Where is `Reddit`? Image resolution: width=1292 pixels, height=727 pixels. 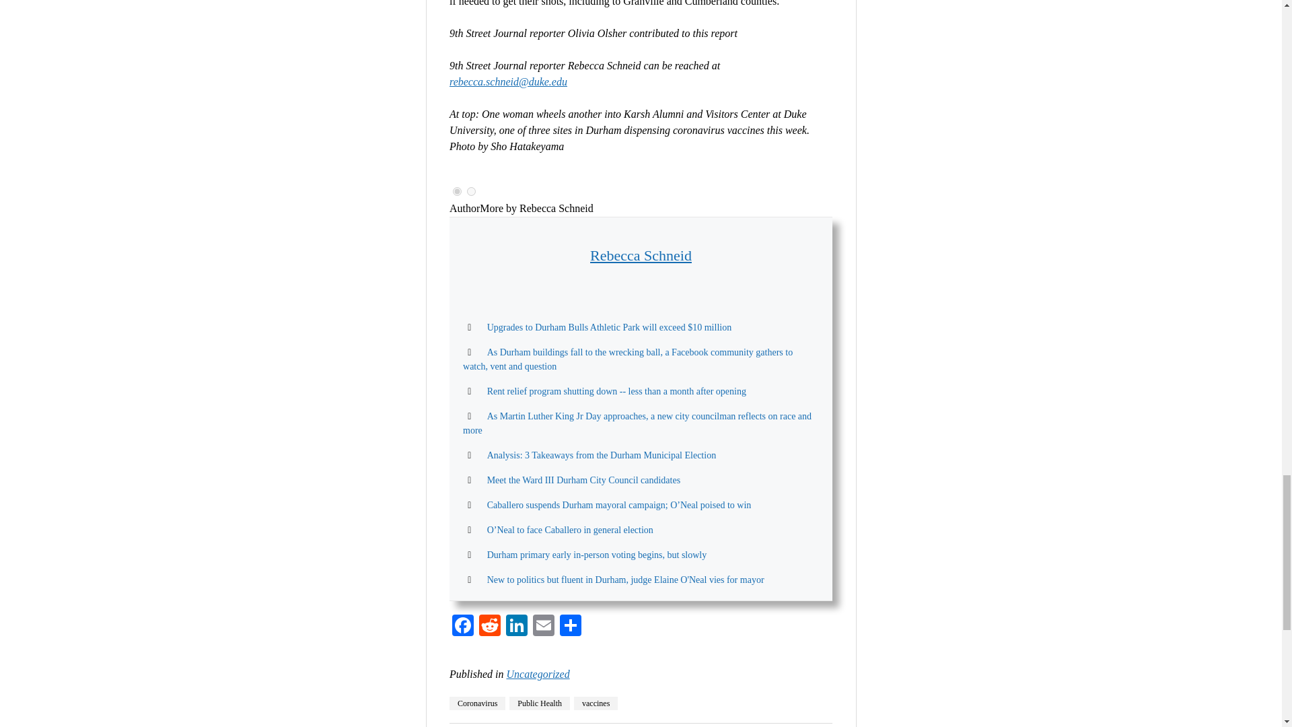 Reddit is located at coordinates (490, 627).